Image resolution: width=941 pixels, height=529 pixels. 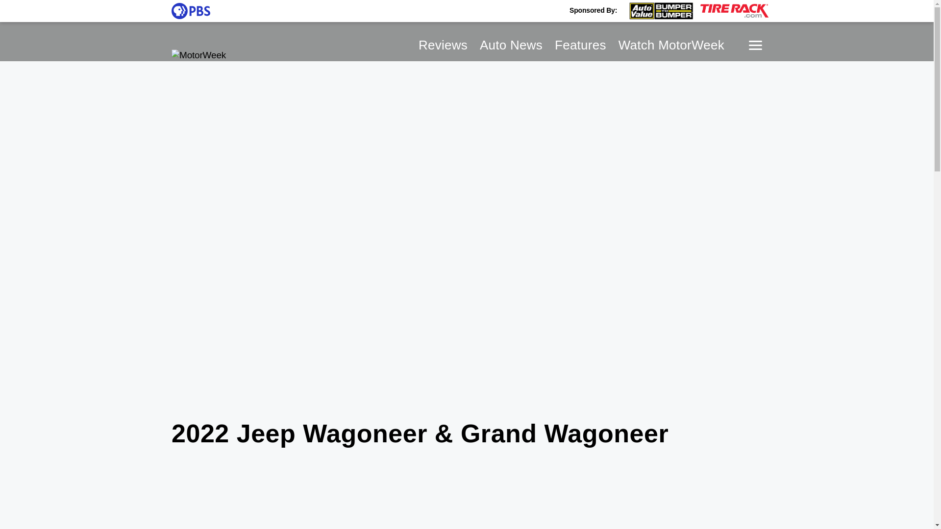 What do you see at coordinates (443, 45) in the screenshot?
I see `Reviews` at bounding box center [443, 45].